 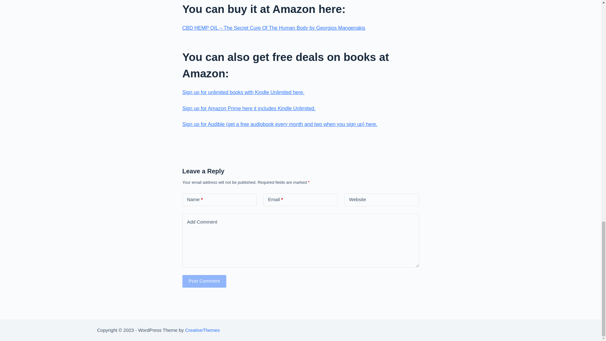 I want to click on Sign up for Amazon Prime here it includes Kindle Unlimited., so click(x=249, y=108).